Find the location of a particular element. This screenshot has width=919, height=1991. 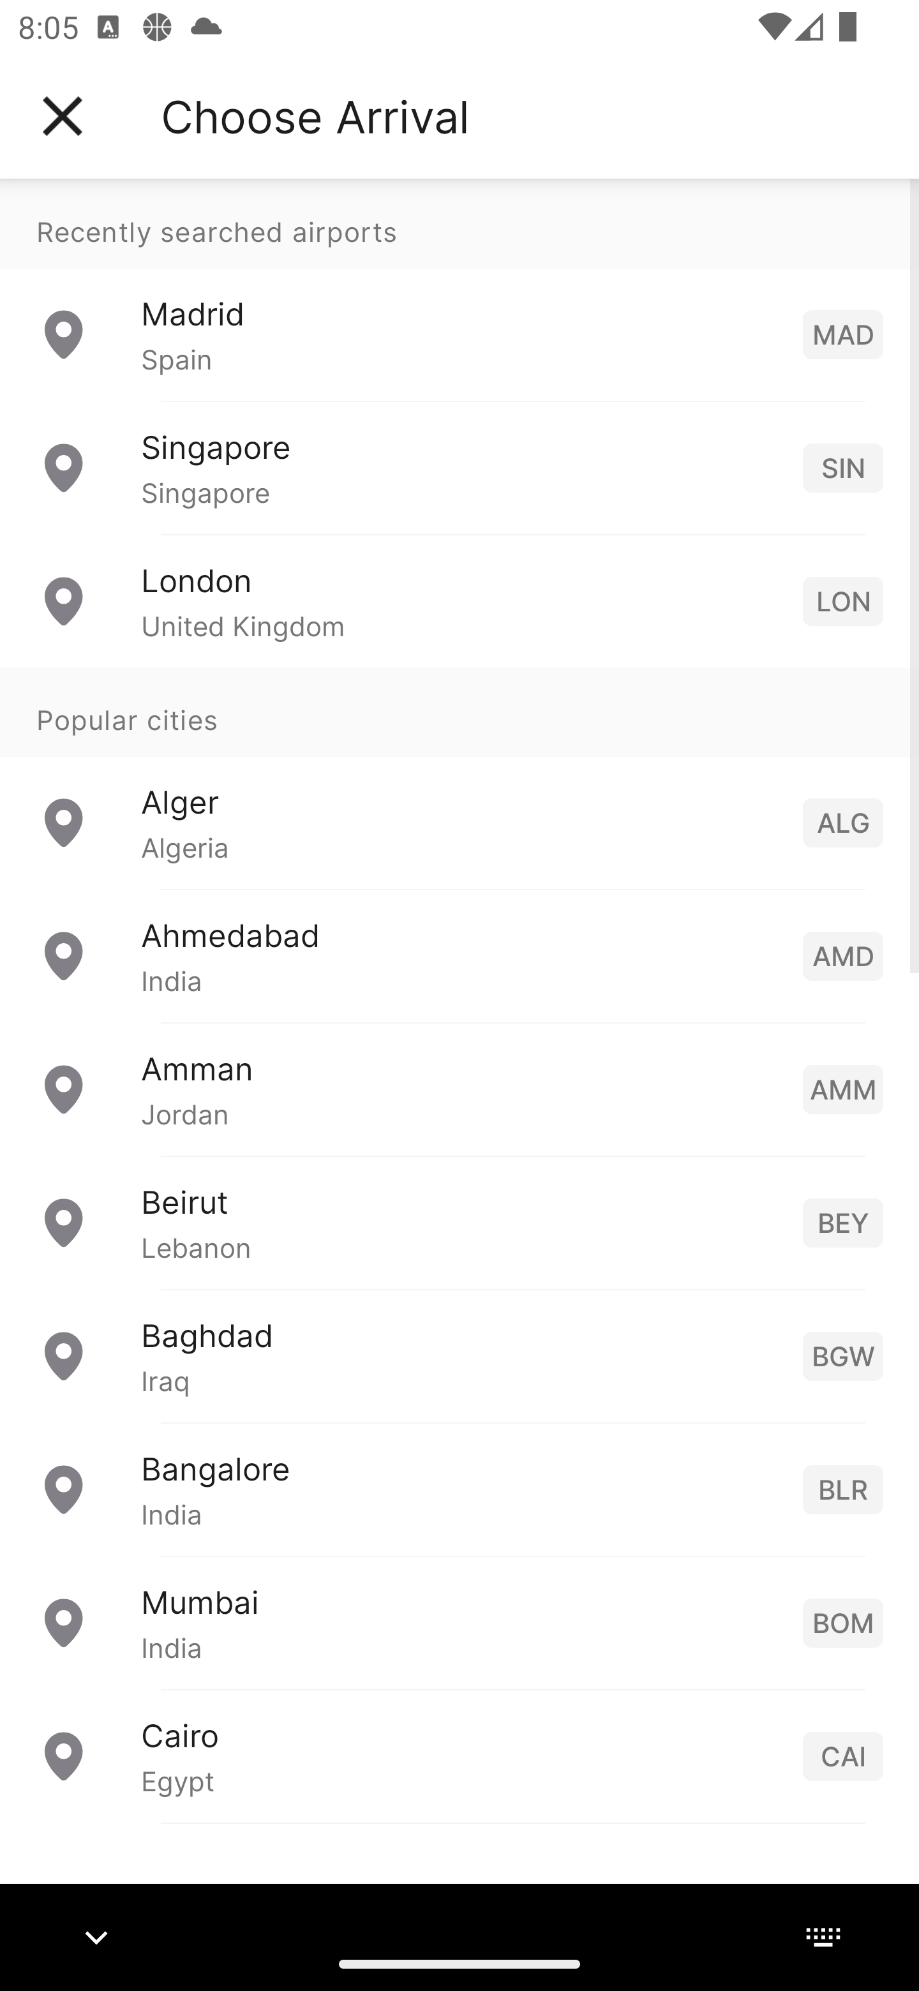

Bangalore India BLR is located at coordinates (459, 1488).